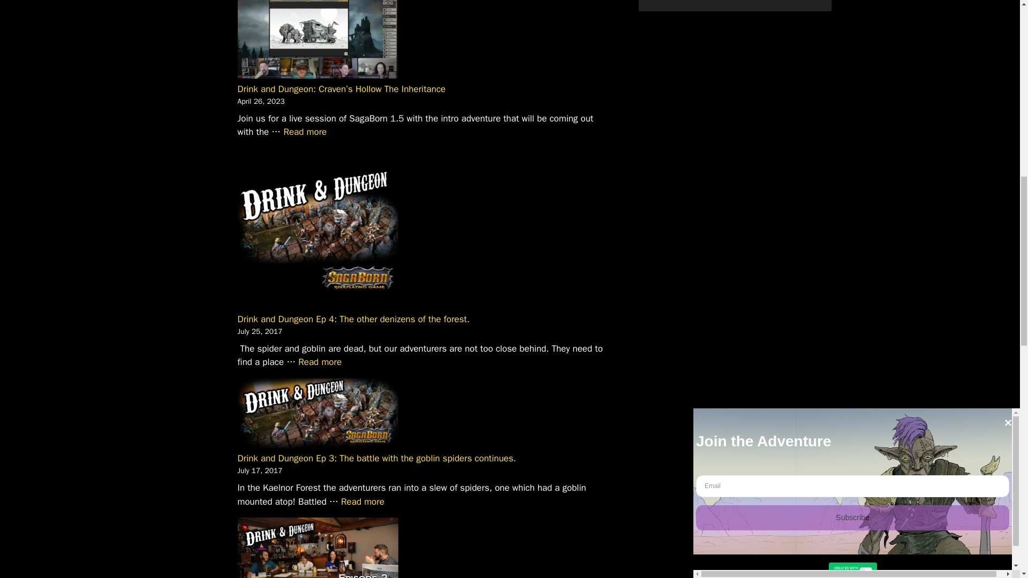 The width and height of the screenshot is (1028, 578). Describe the element at coordinates (319, 362) in the screenshot. I see `Drink and Dungeon Ep 4: The other denizens of the forest.` at that location.